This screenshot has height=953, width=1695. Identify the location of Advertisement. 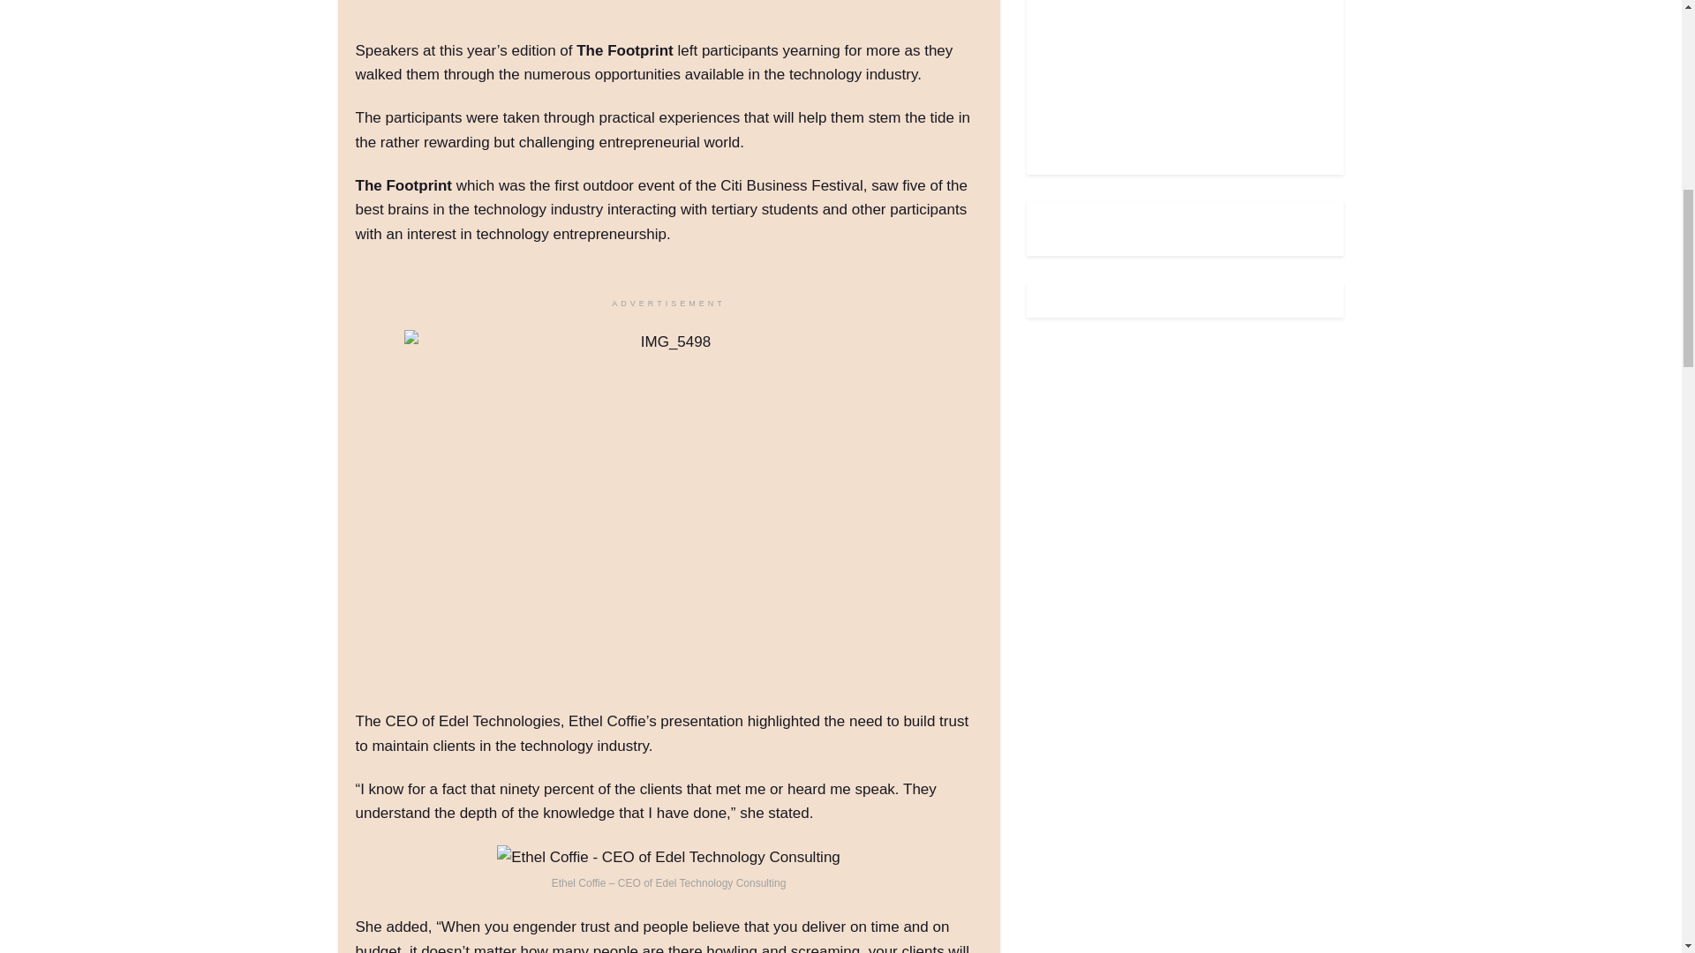
(676, 16).